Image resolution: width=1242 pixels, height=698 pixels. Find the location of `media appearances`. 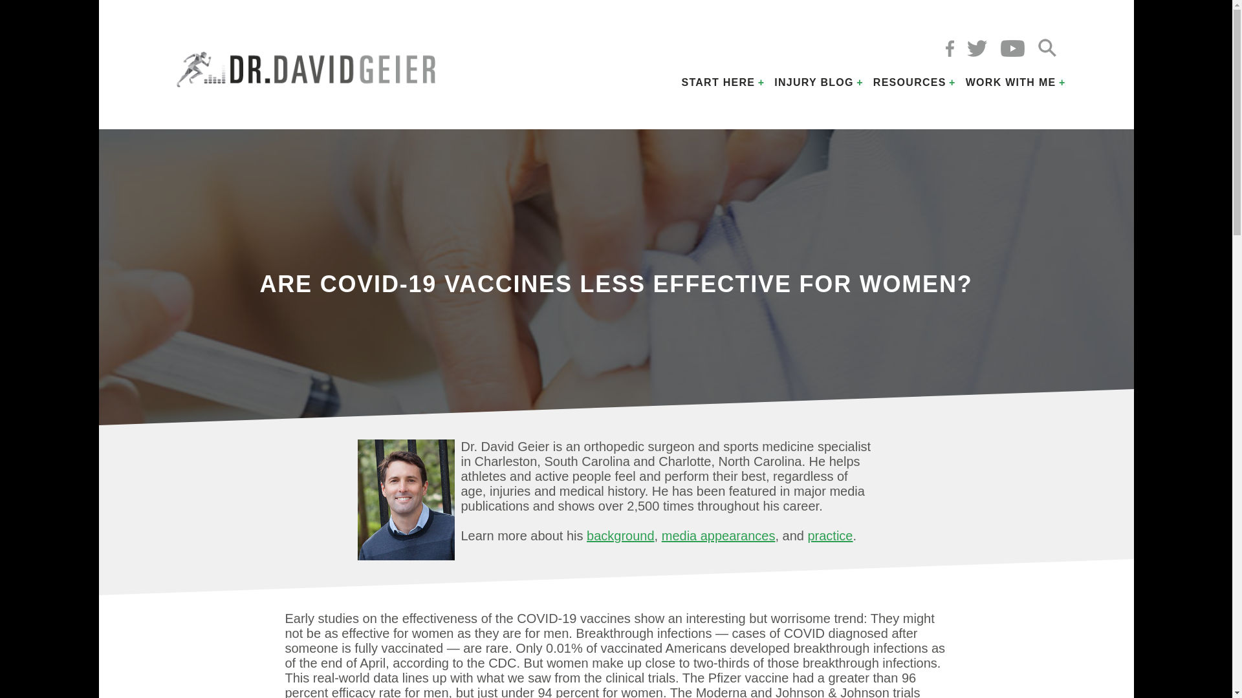

media appearances is located at coordinates (718, 535).